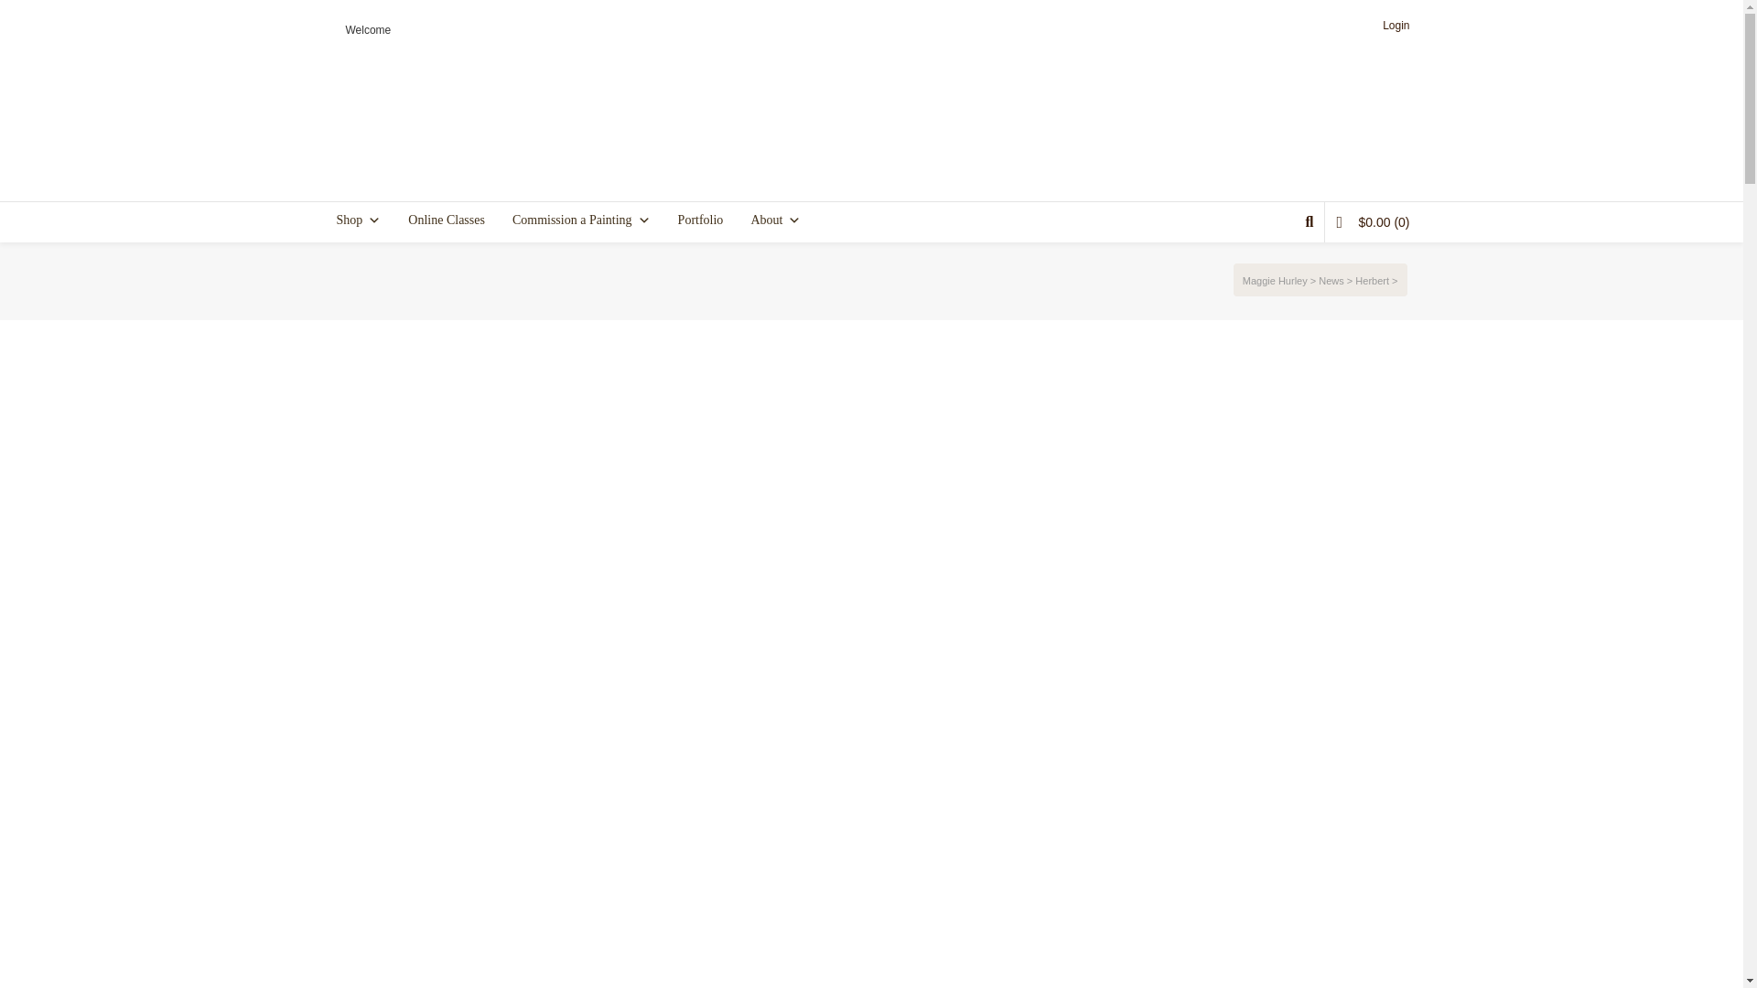  I want to click on About, so click(776, 220).